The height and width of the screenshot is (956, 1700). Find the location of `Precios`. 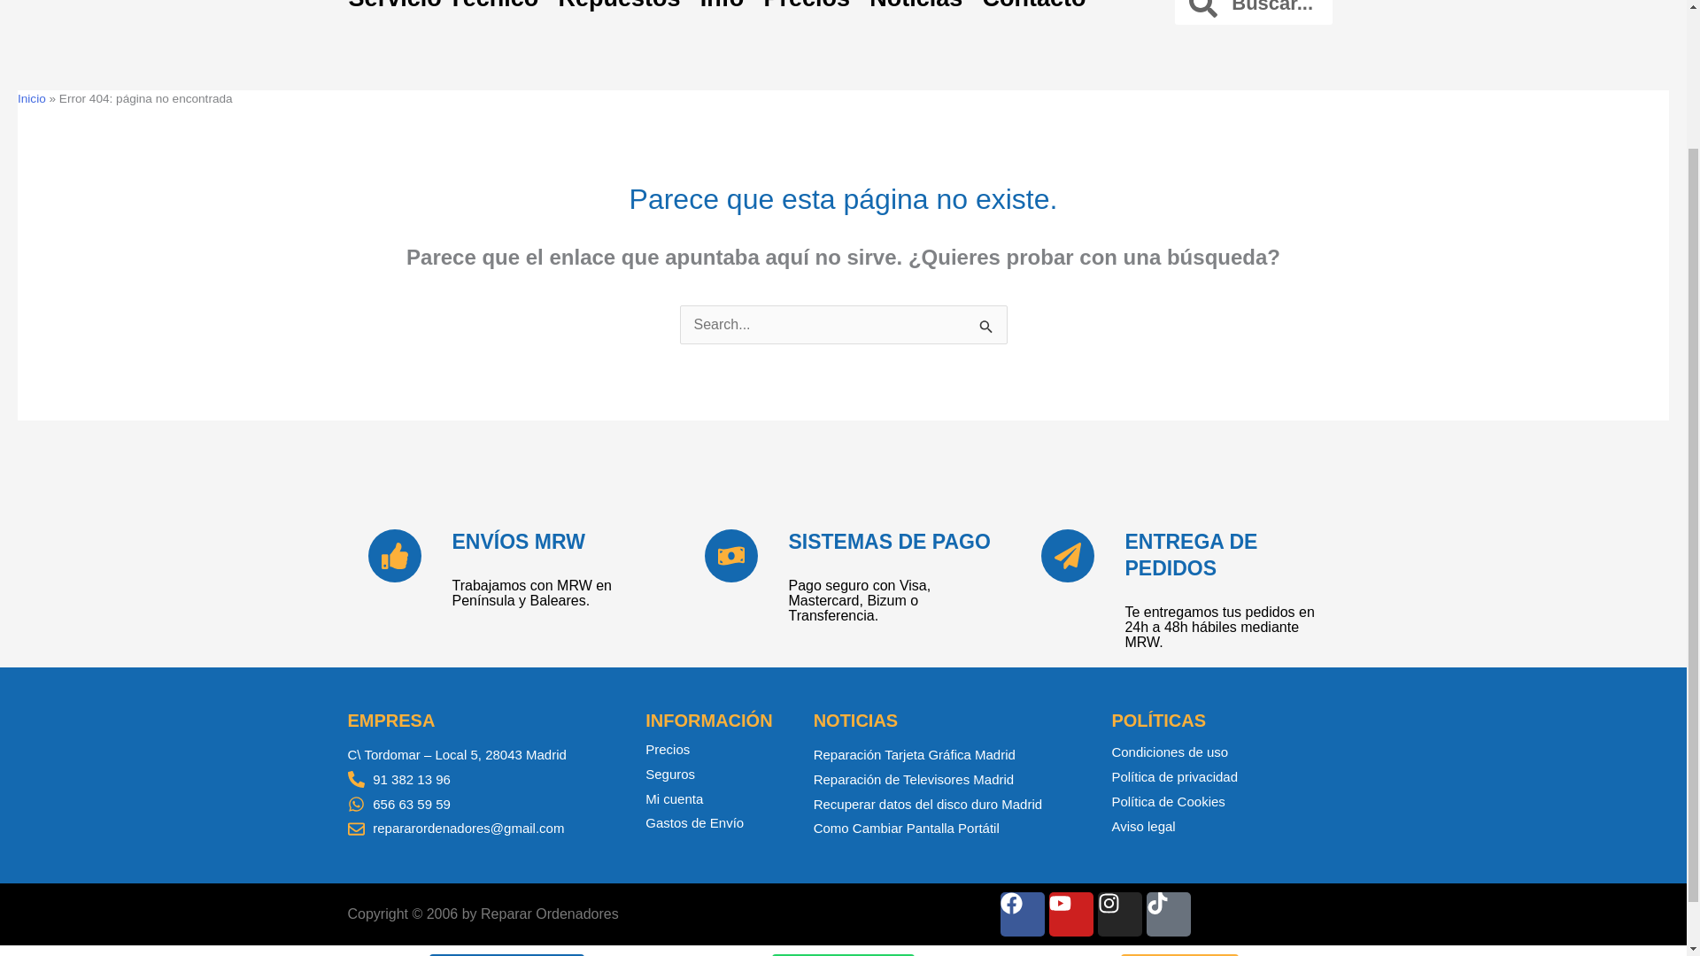

Precios is located at coordinates (806, 7).